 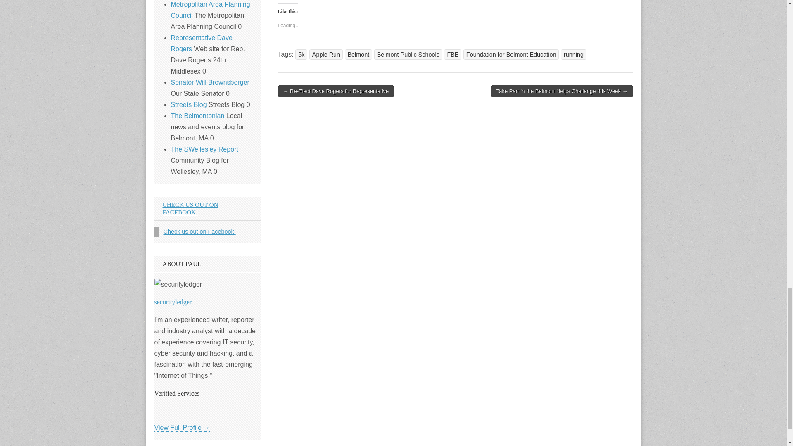 I want to click on FBE, so click(x=453, y=54).